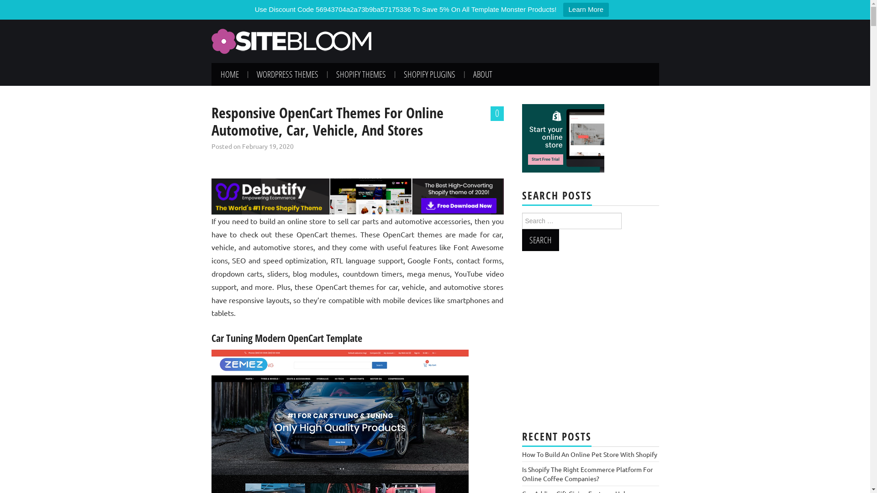 This screenshot has width=877, height=493. I want to click on How To Build An Online Pet Store With Shopify, so click(589, 454).